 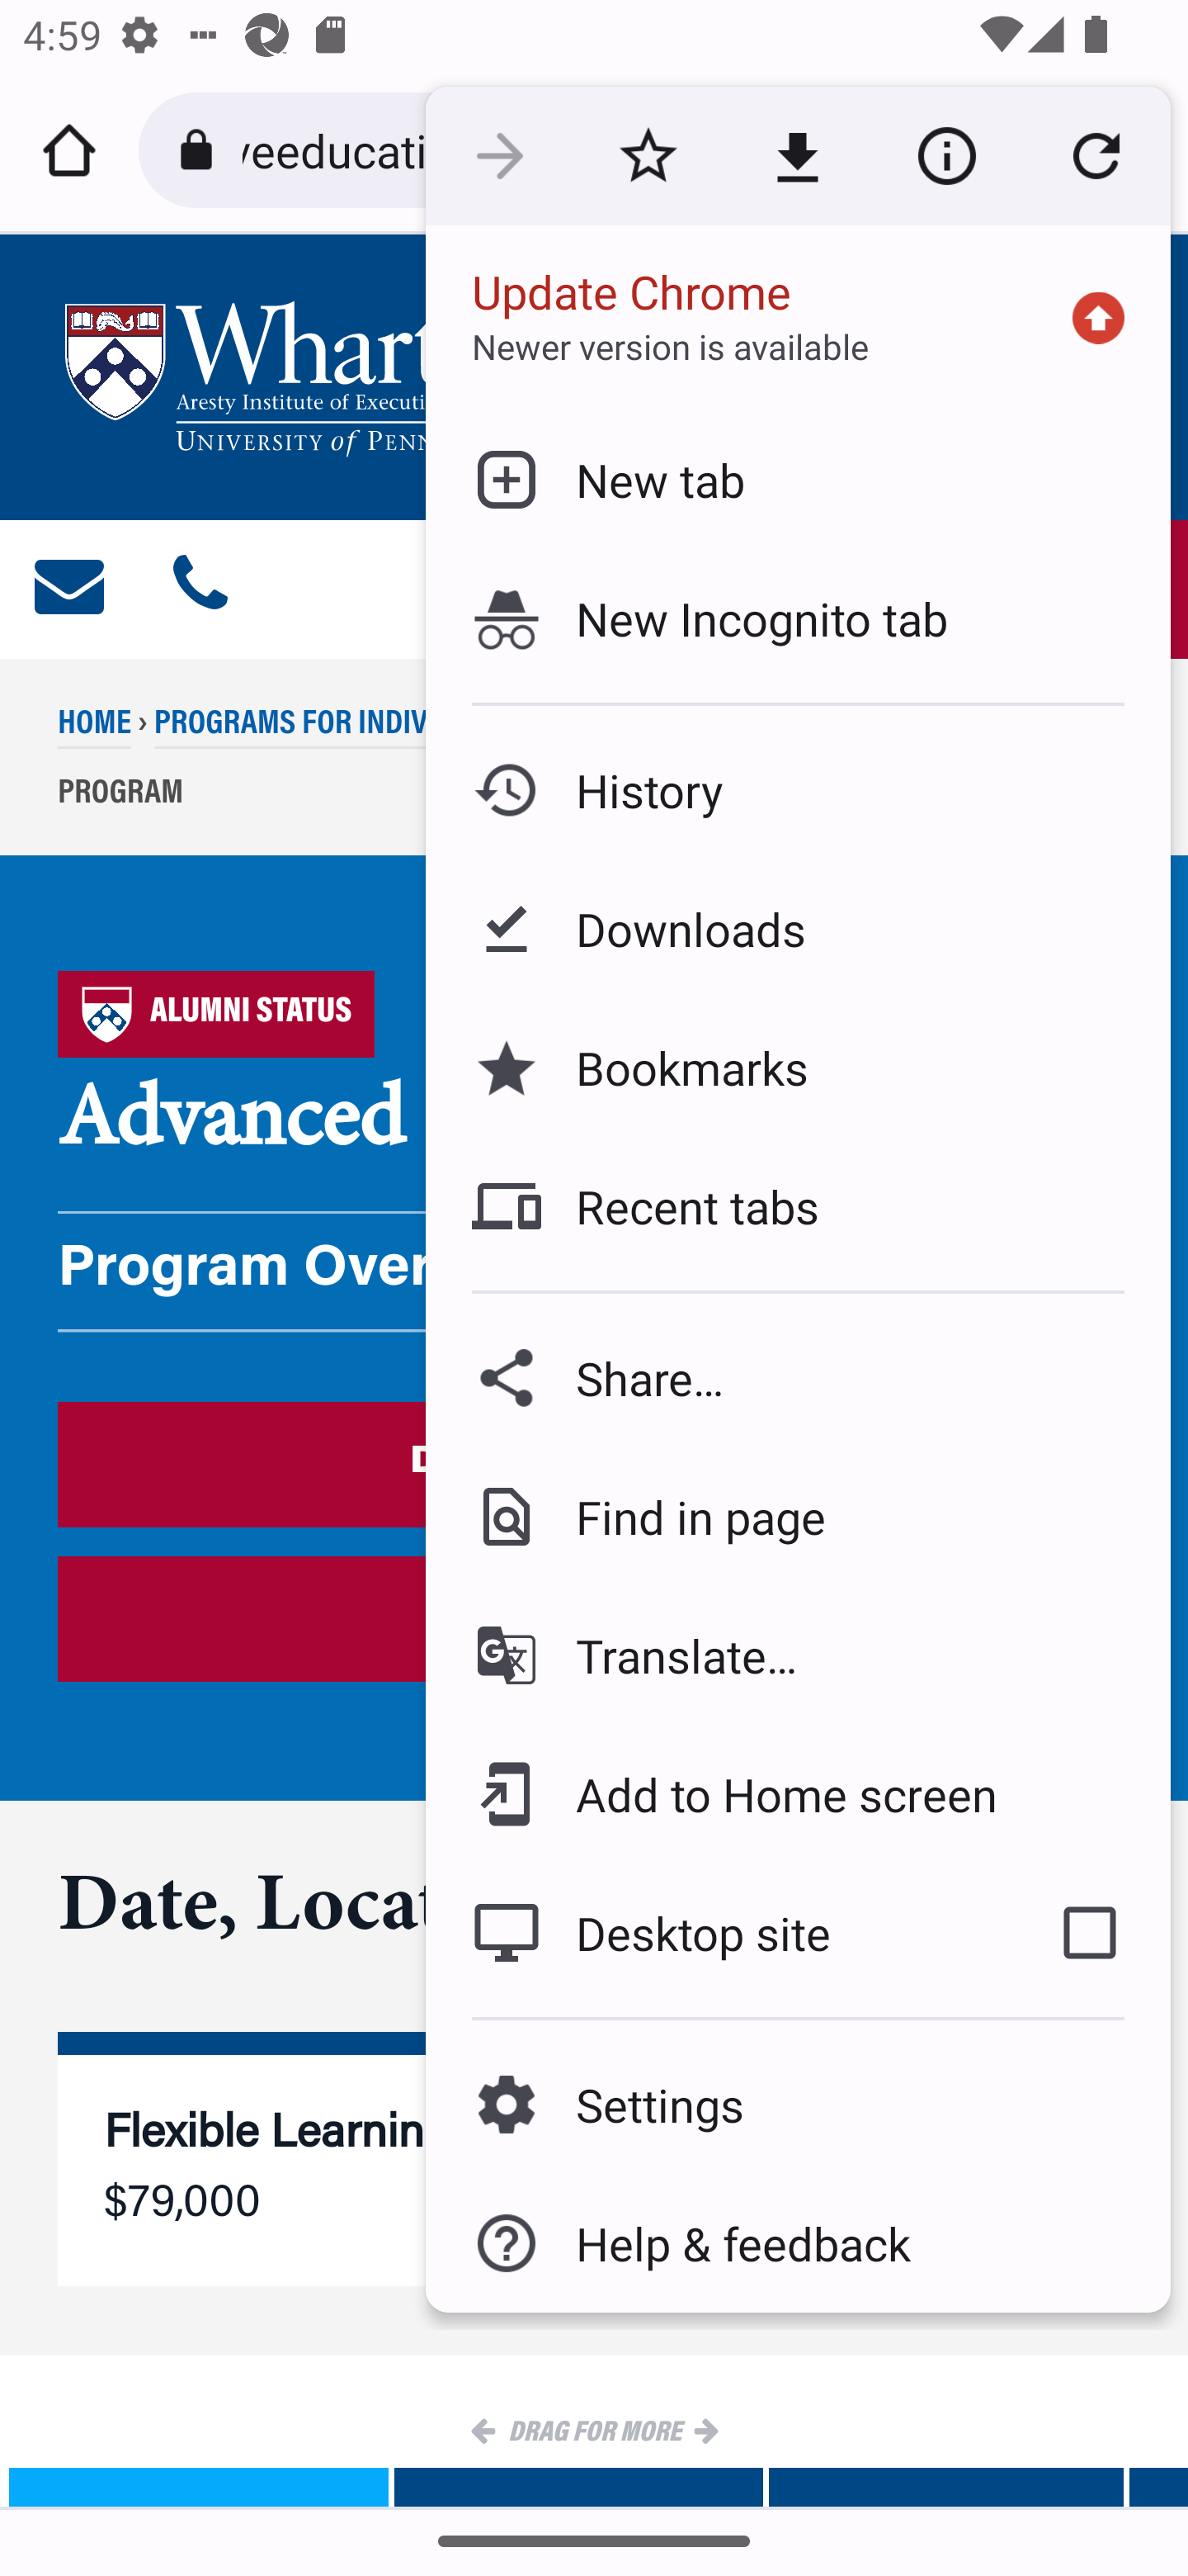 What do you see at coordinates (797, 1793) in the screenshot?
I see `Add to Home screen` at bounding box center [797, 1793].